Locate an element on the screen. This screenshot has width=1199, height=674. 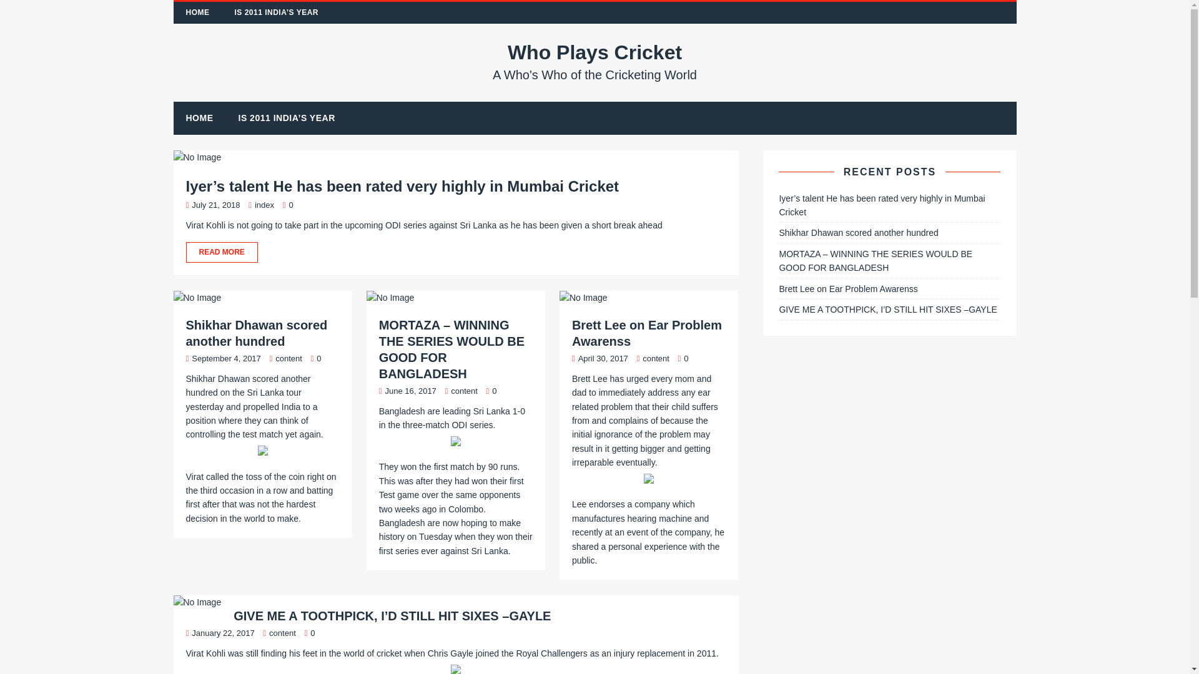
HOME is located at coordinates (200, 117).